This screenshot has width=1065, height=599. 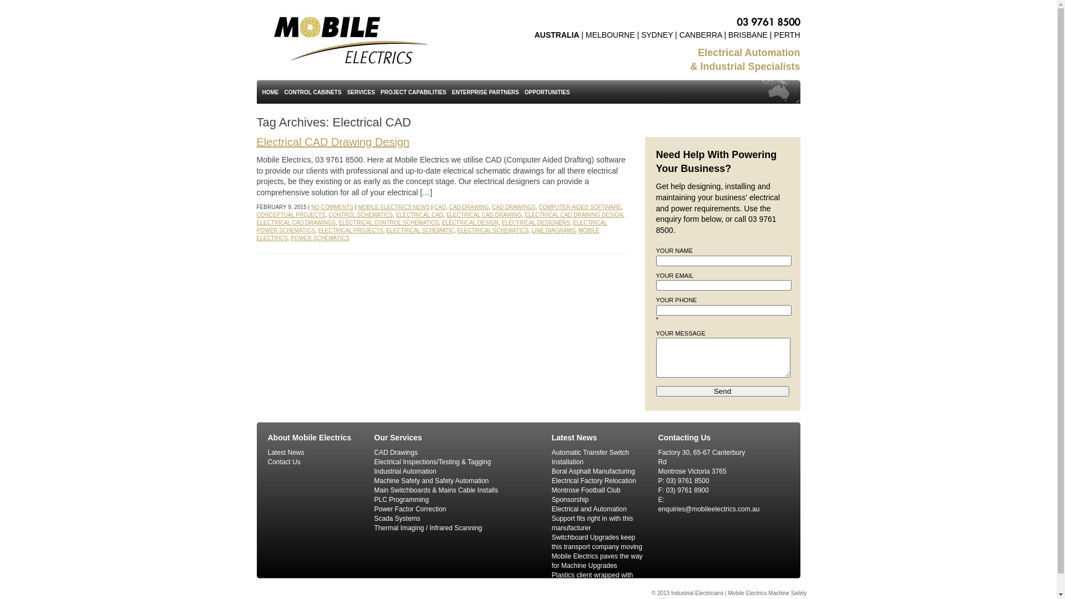 What do you see at coordinates (284, 462) in the screenshot?
I see `Contact Us` at bounding box center [284, 462].